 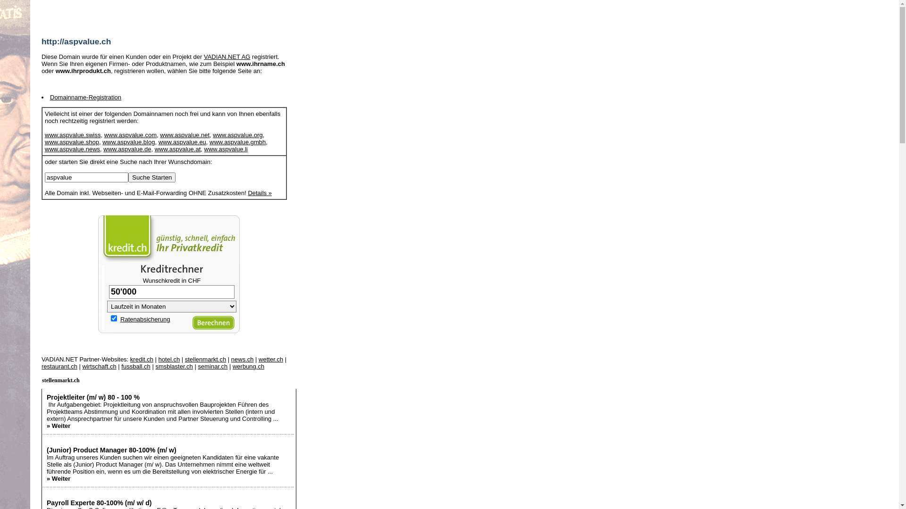 I want to click on Projektleiter (m/ w) 80 - 100 %, so click(x=93, y=397).